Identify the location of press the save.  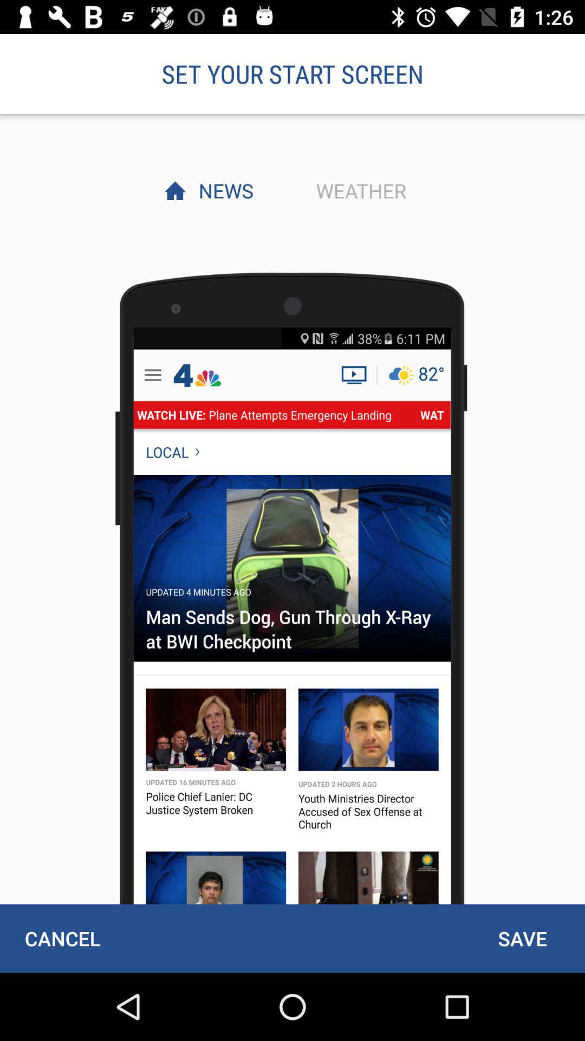
(522, 938).